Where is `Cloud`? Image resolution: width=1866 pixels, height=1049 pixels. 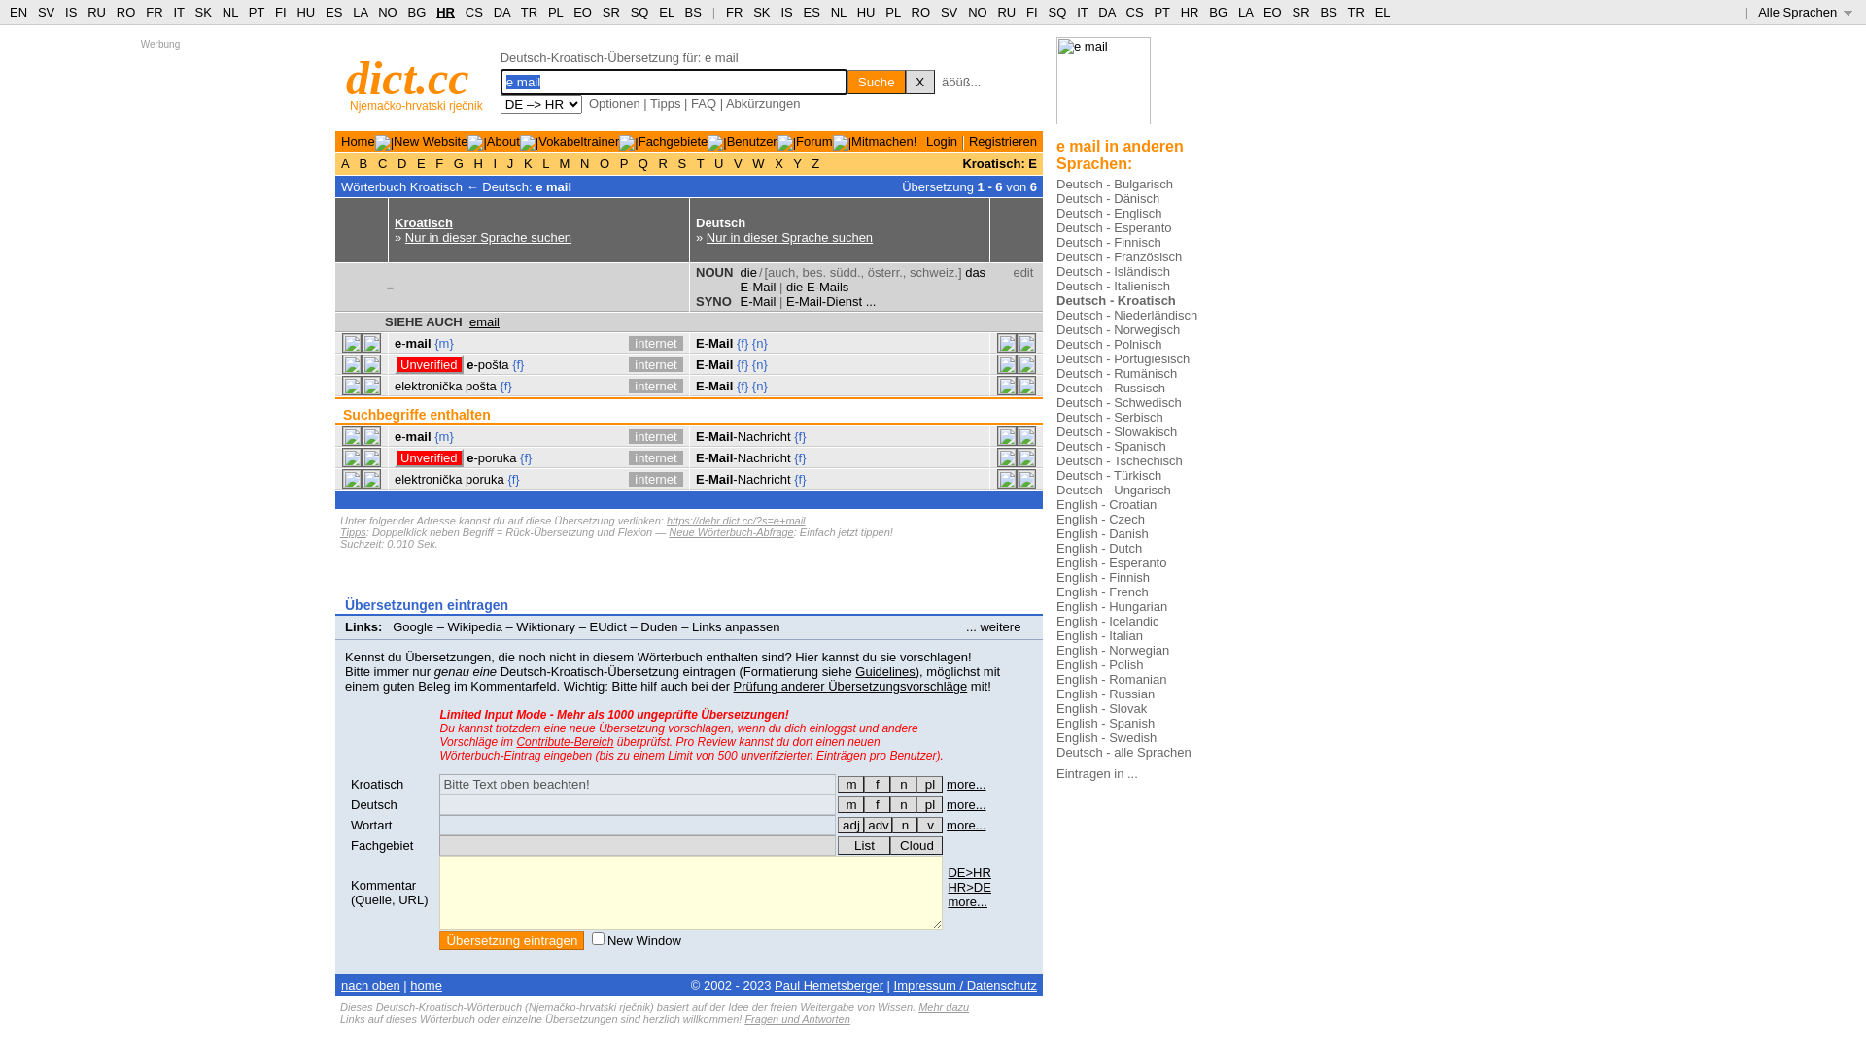
Cloud is located at coordinates (916, 845).